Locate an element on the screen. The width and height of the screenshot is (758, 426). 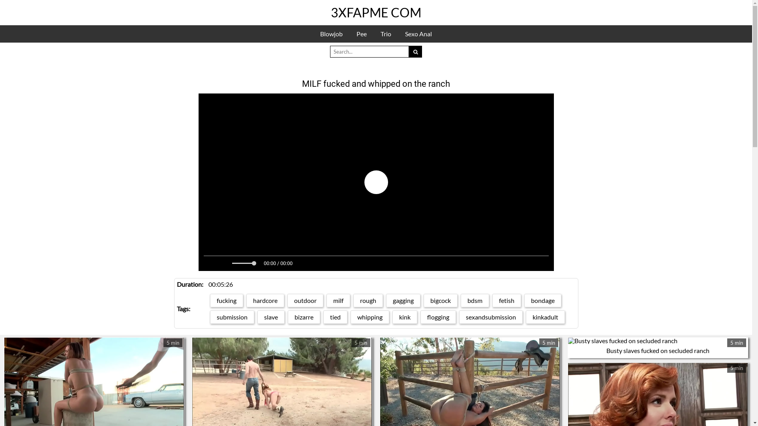
Sexo Anal is located at coordinates (418, 34).